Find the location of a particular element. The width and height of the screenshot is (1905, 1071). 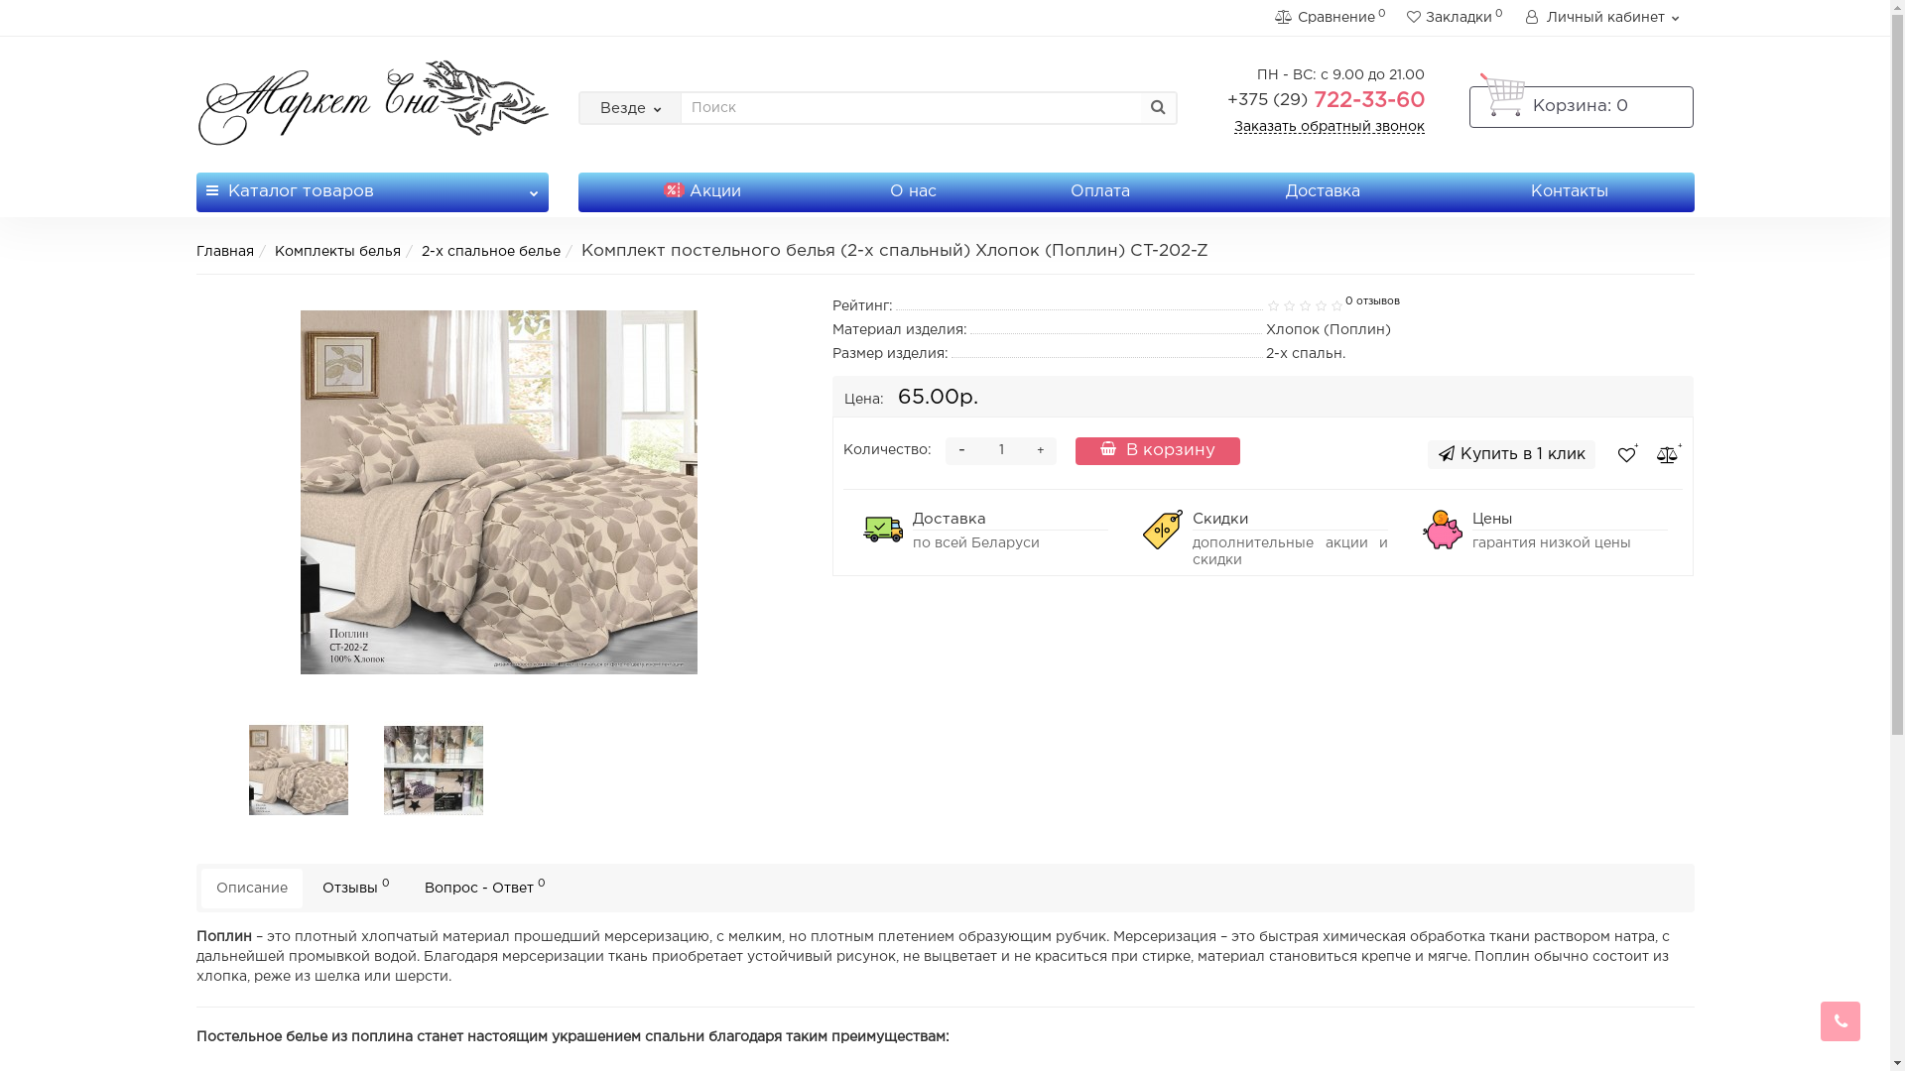

+375 (29) 722-33-60 is located at coordinates (1326, 101).